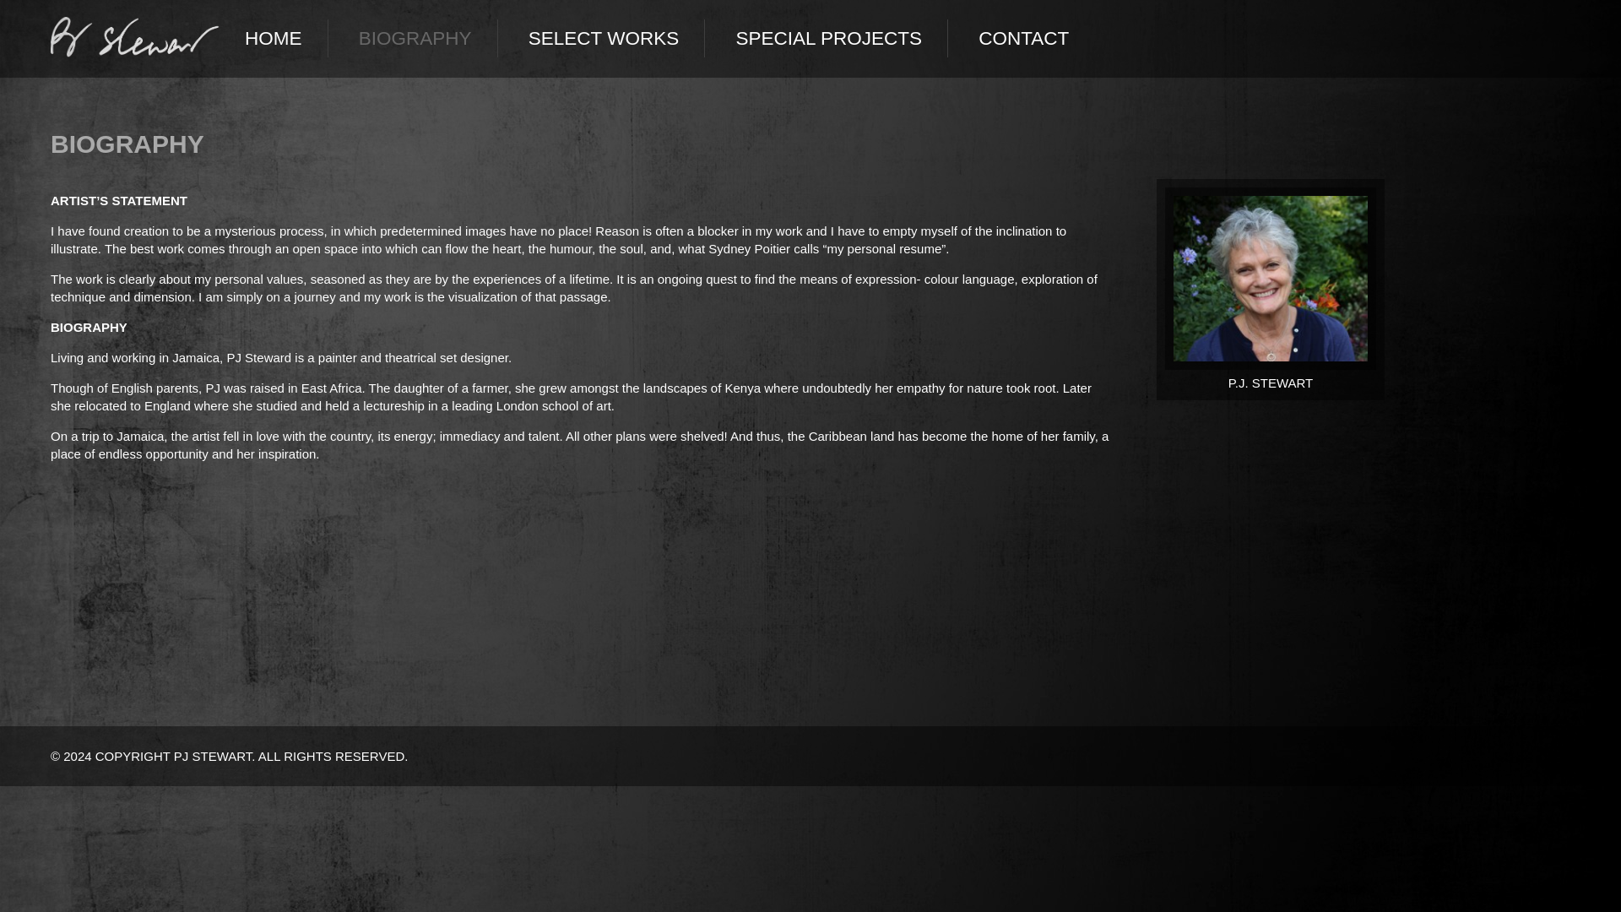  Describe the element at coordinates (827, 38) in the screenshot. I see `SPECIAL PROJECTS` at that location.